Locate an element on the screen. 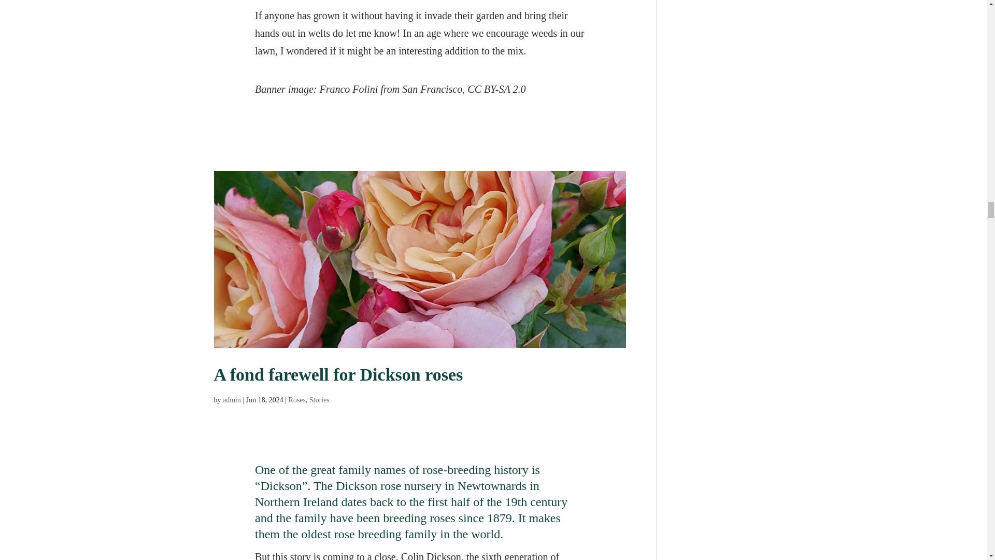 Image resolution: width=995 pixels, height=560 pixels. A fond farewell for Dickson roses is located at coordinates (338, 374).